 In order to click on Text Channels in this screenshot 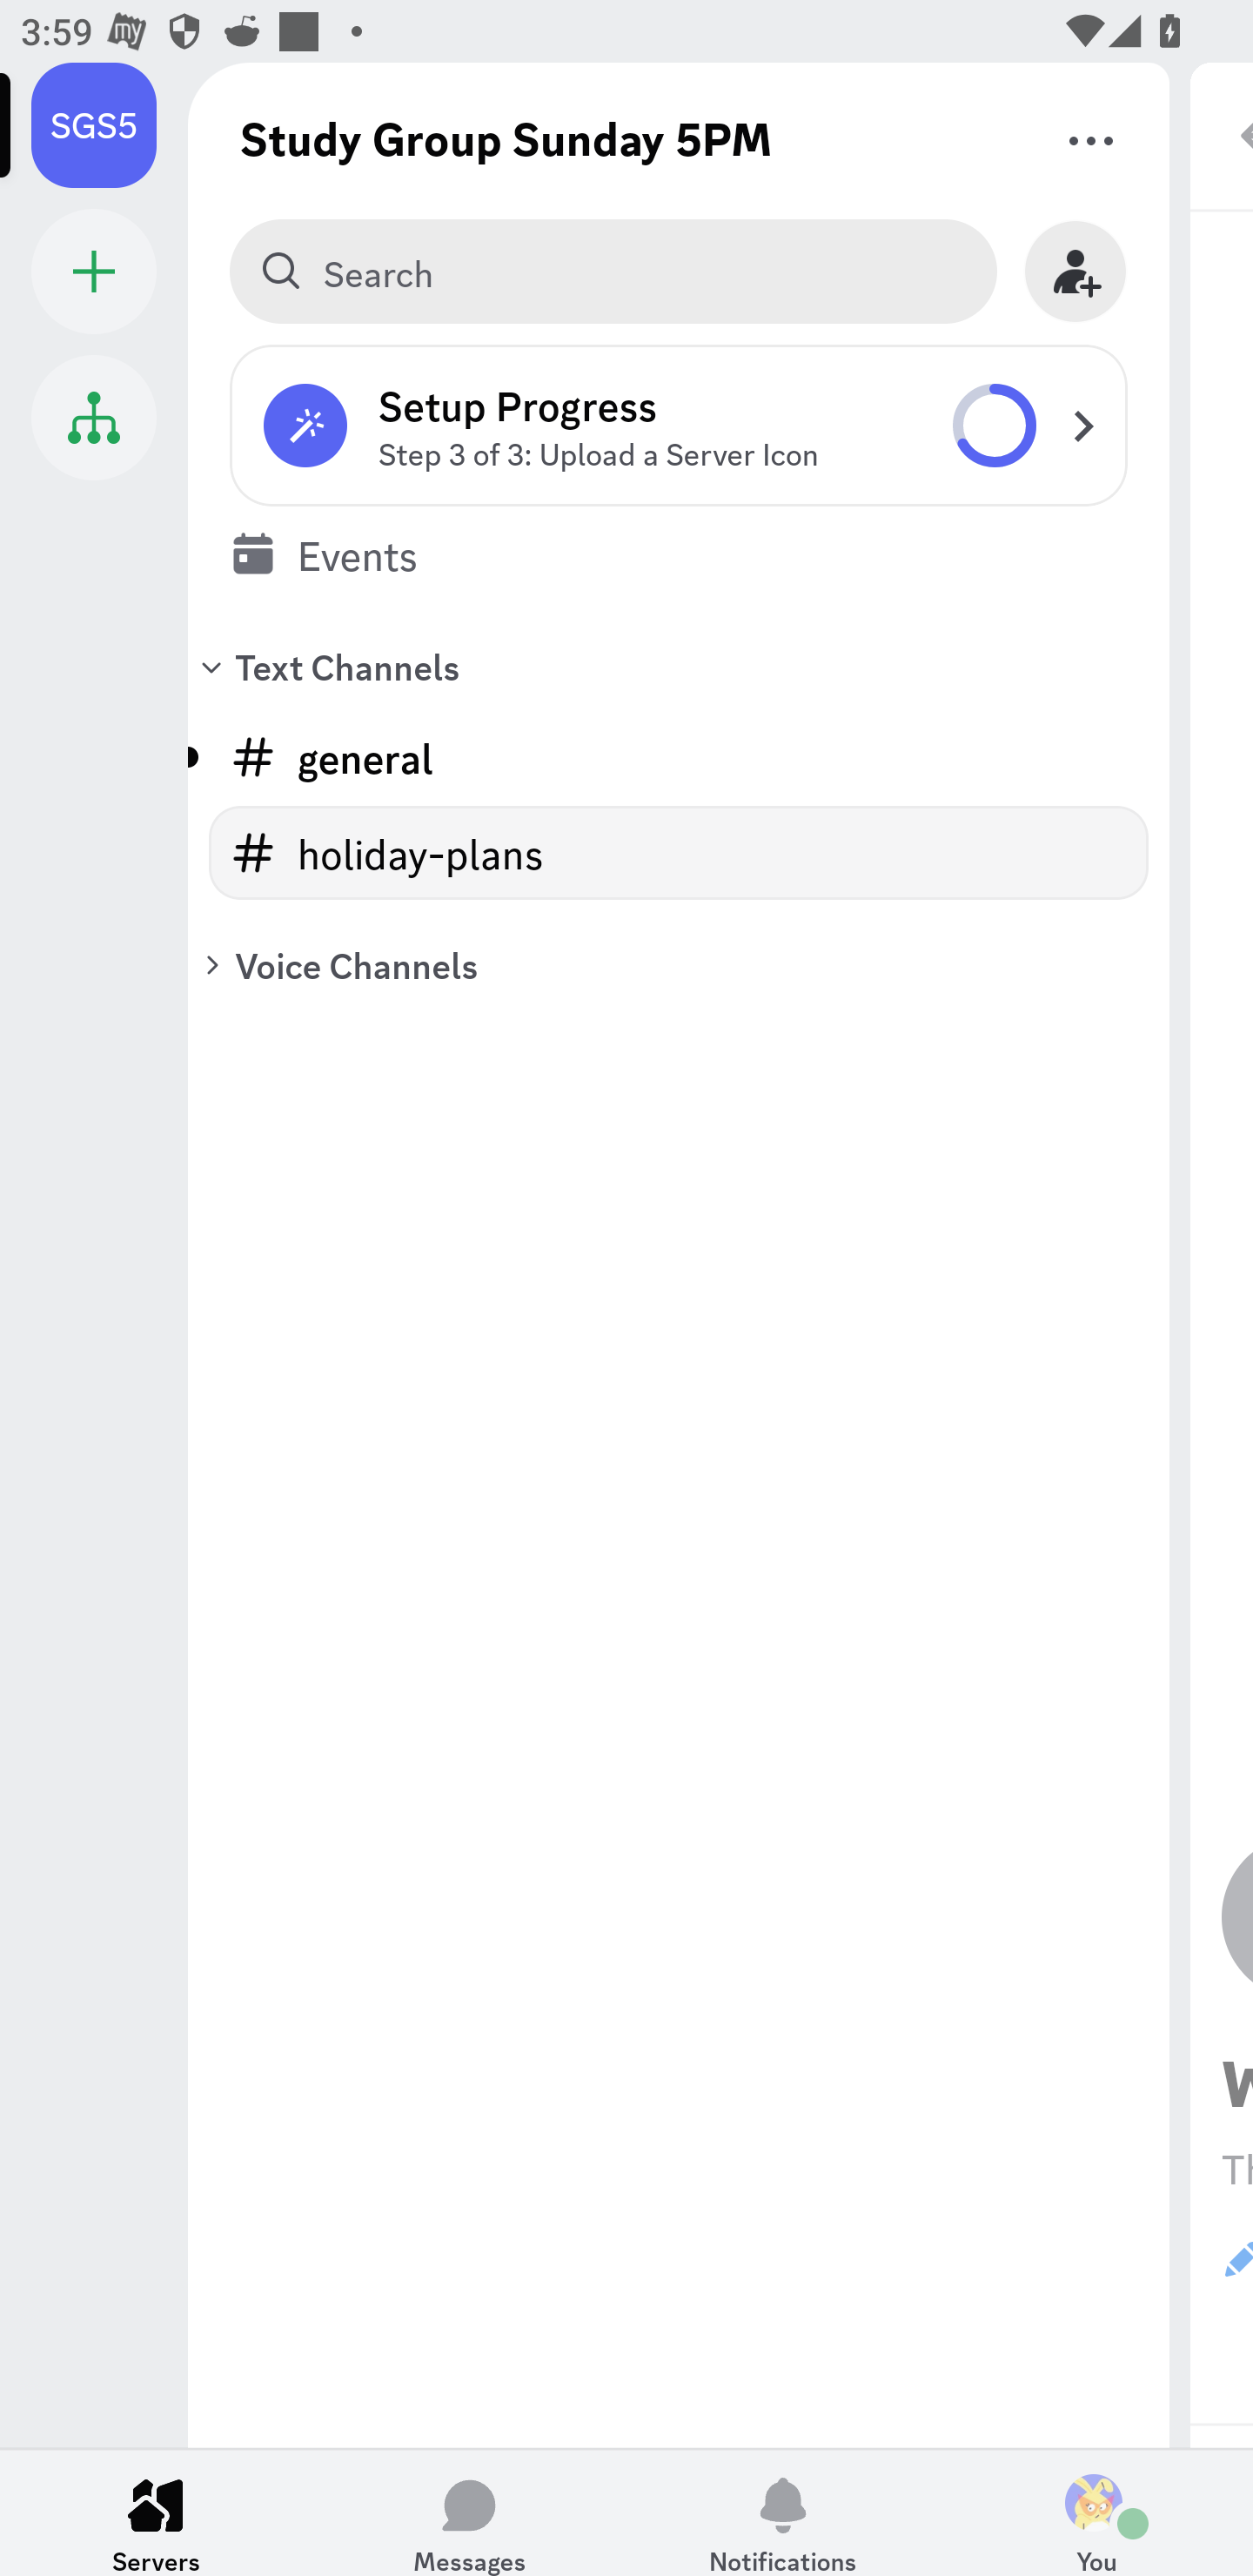, I will do `click(679, 666)`.